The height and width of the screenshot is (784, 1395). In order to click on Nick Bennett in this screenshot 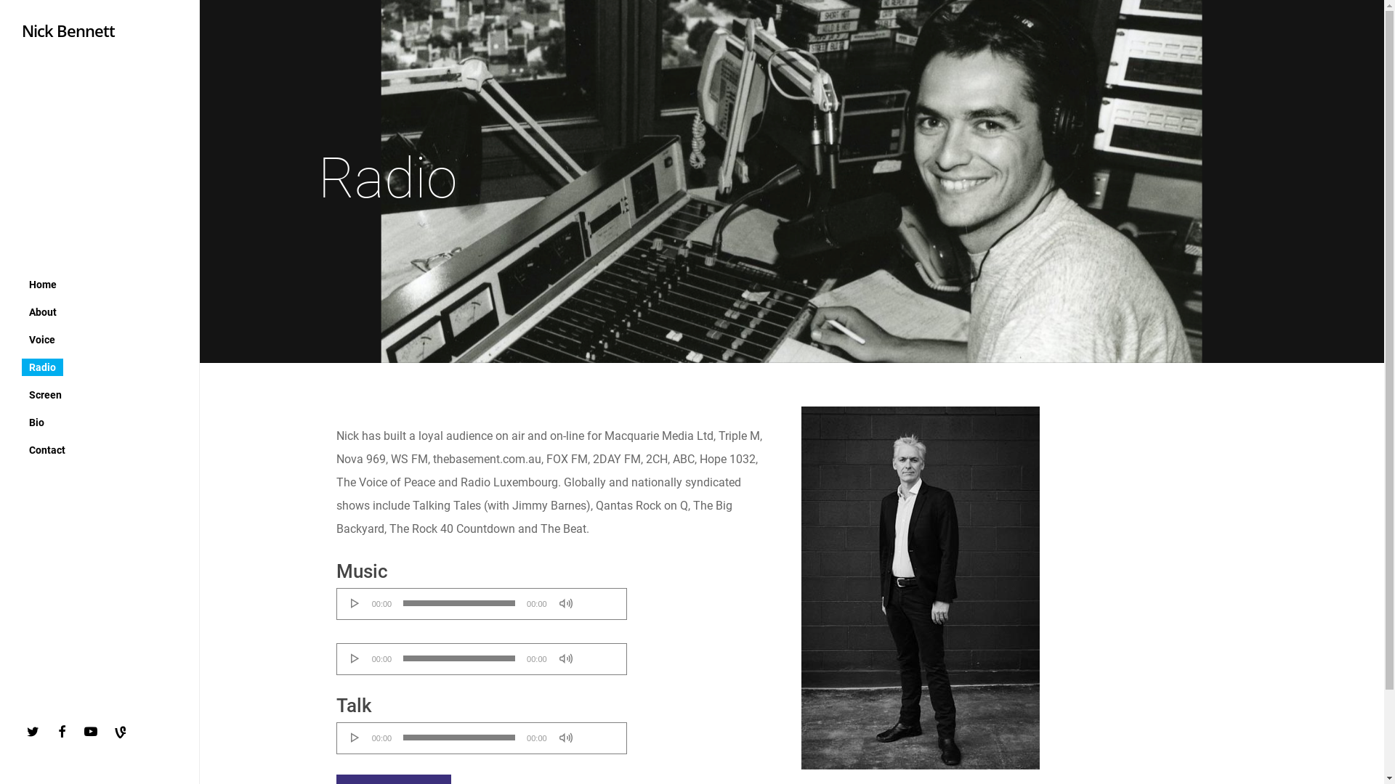, I will do `click(68, 30)`.